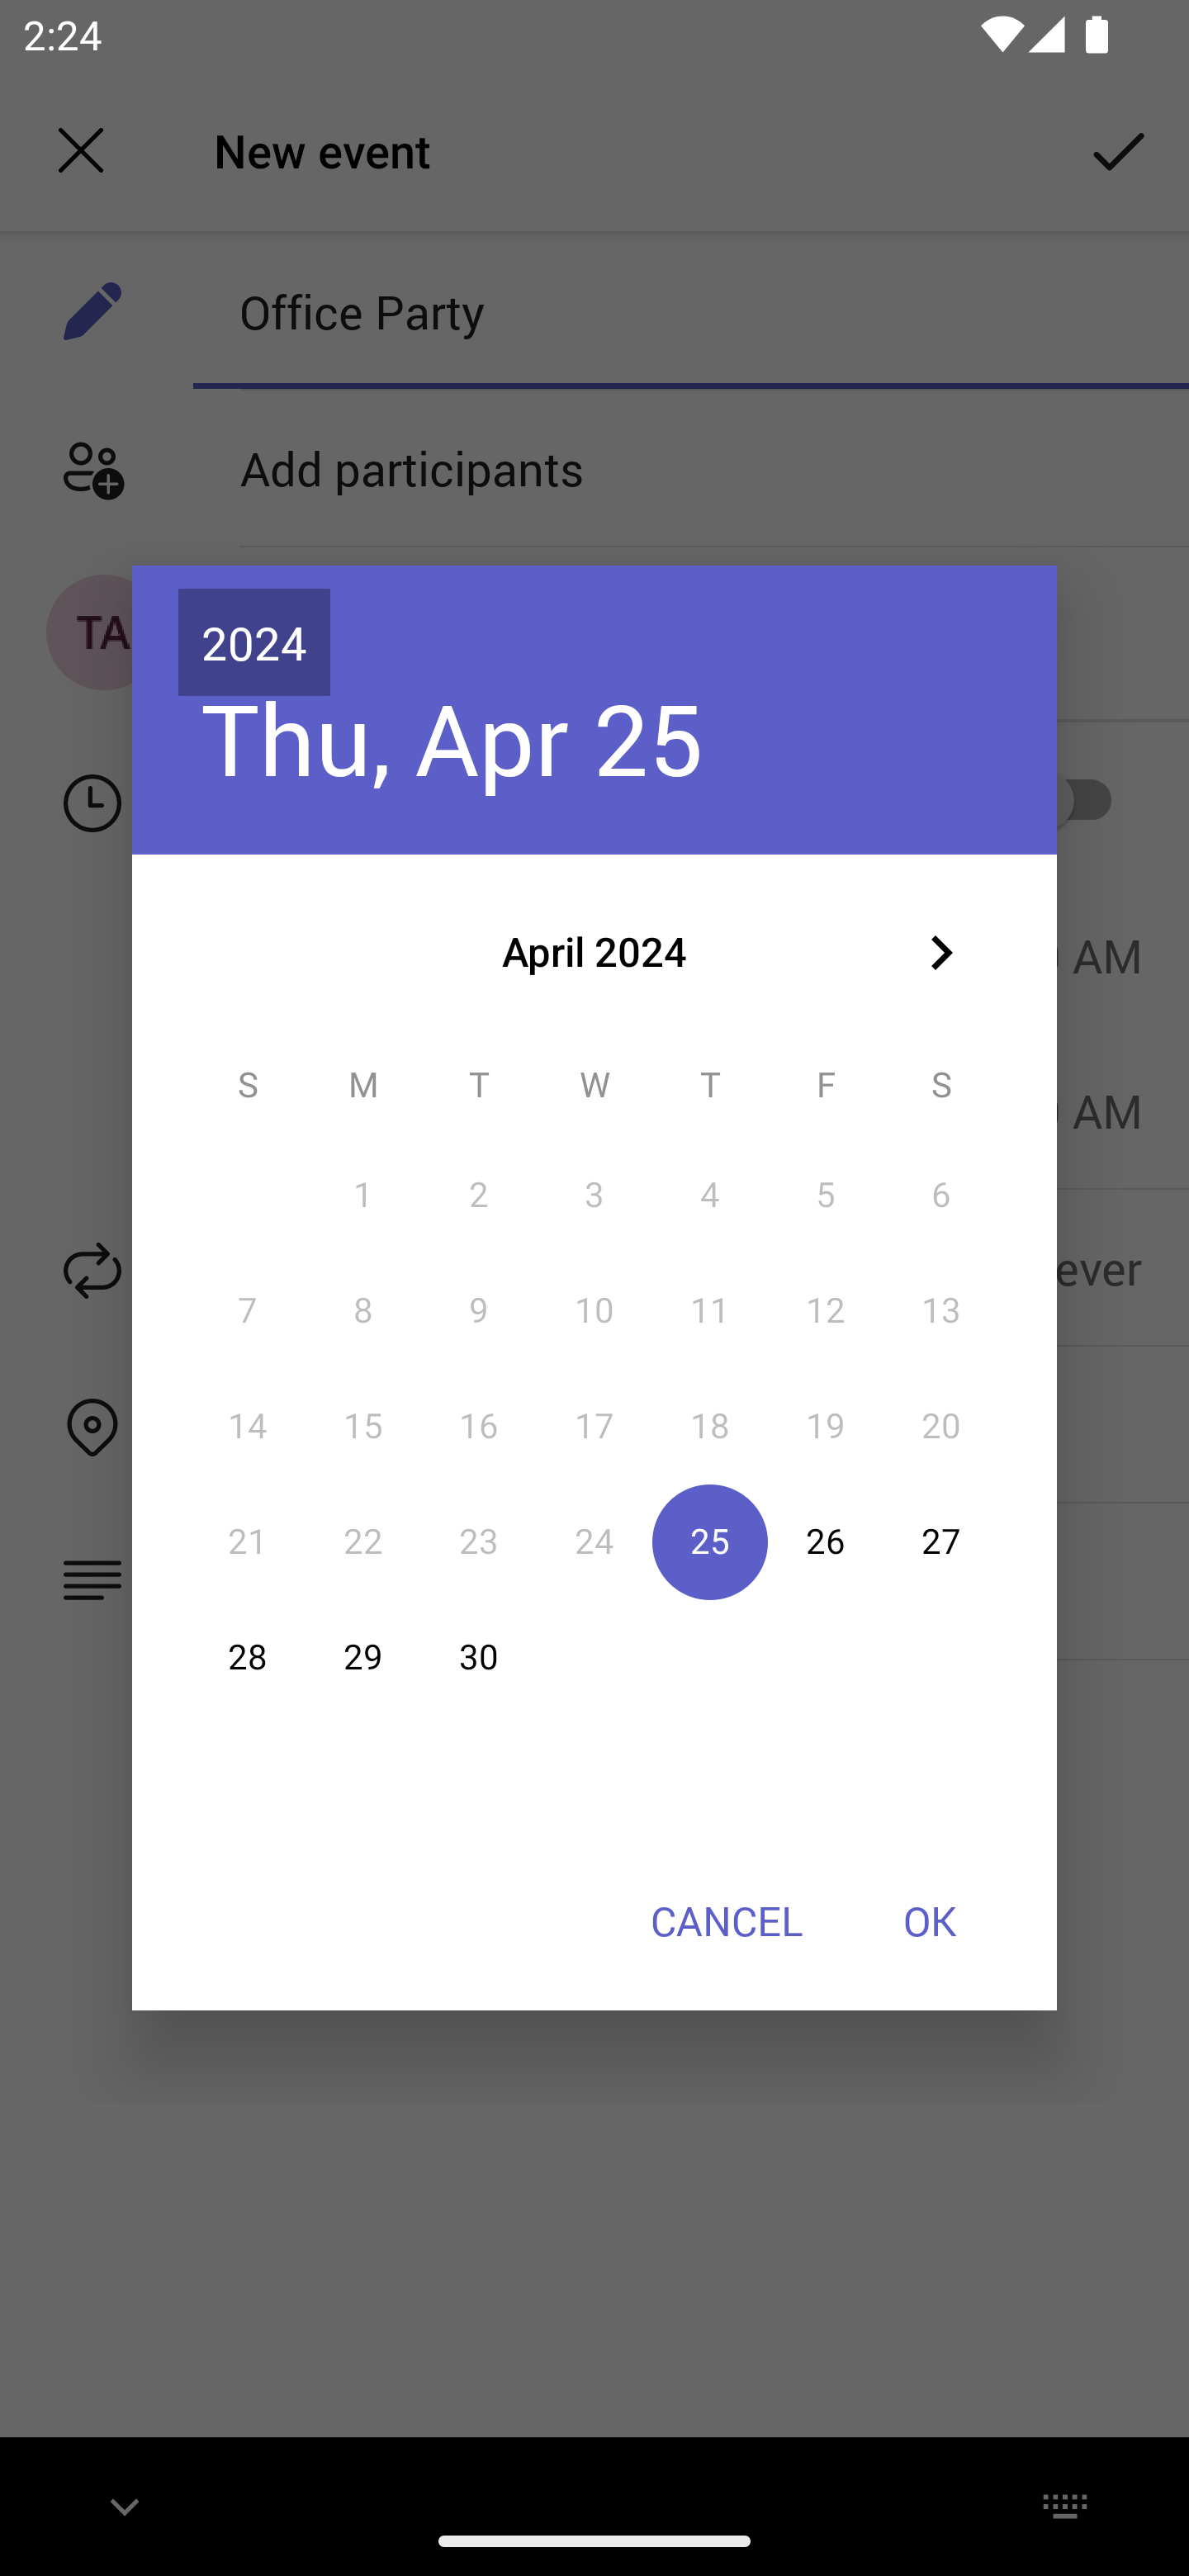 This screenshot has height=2576, width=1189. What do you see at coordinates (363, 1541) in the screenshot?
I see `22 22 April 2024` at bounding box center [363, 1541].